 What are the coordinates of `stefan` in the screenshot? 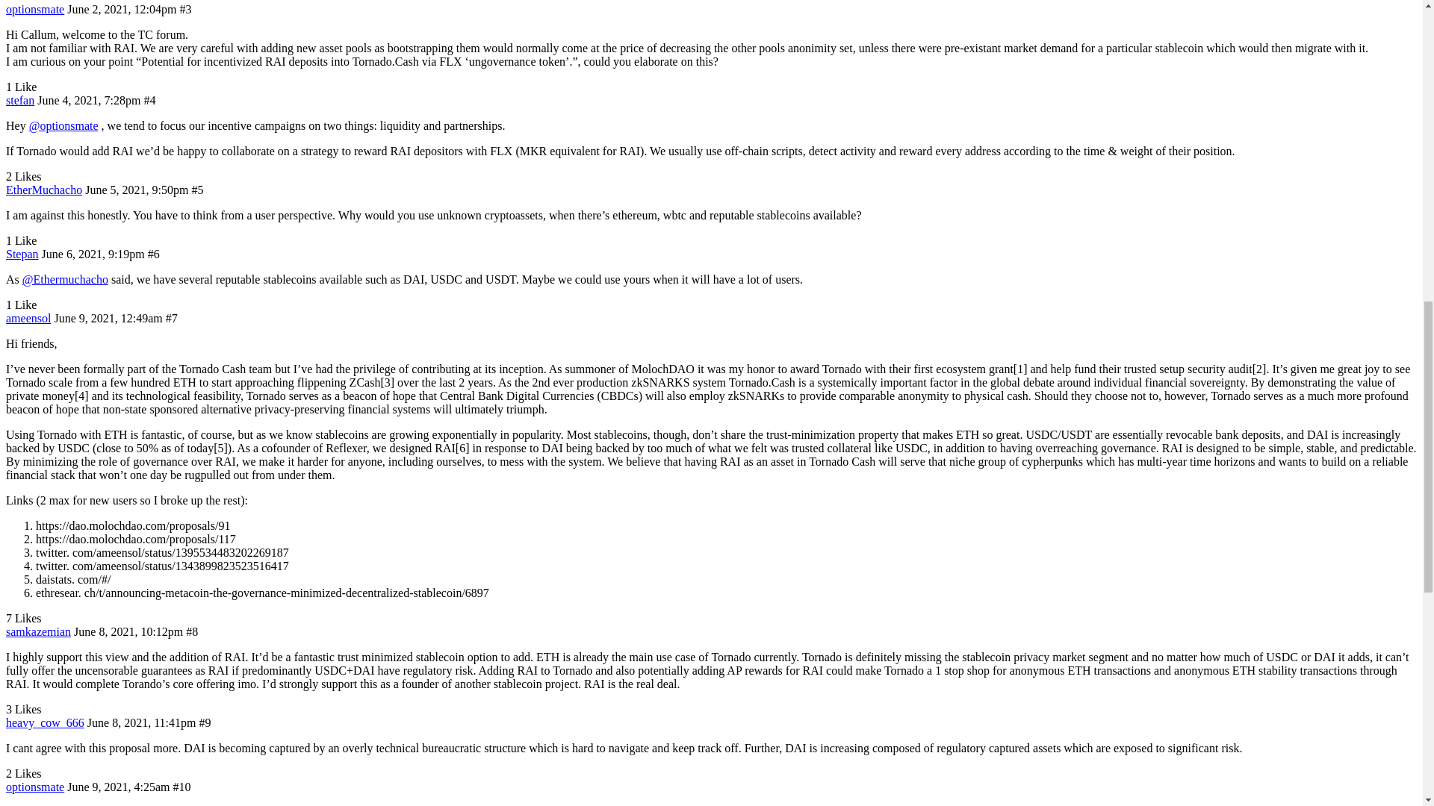 It's located at (19, 100).